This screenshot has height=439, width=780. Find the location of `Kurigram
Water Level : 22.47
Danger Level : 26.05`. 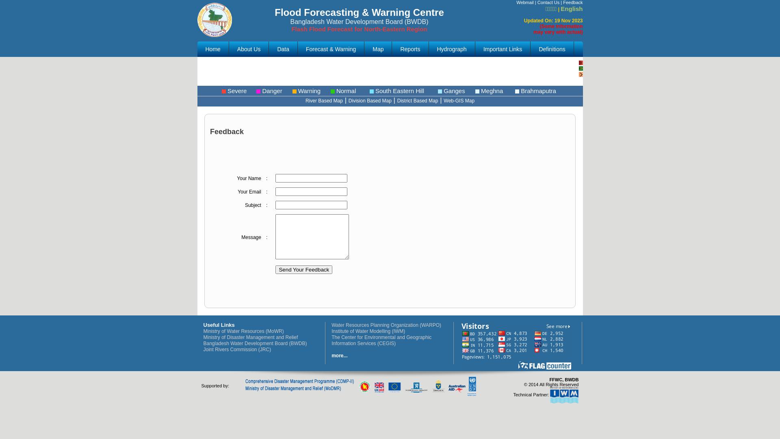

Kurigram
Water Level : 22.47
Danger Level : 26.05 is located at coordinates (158, 201).